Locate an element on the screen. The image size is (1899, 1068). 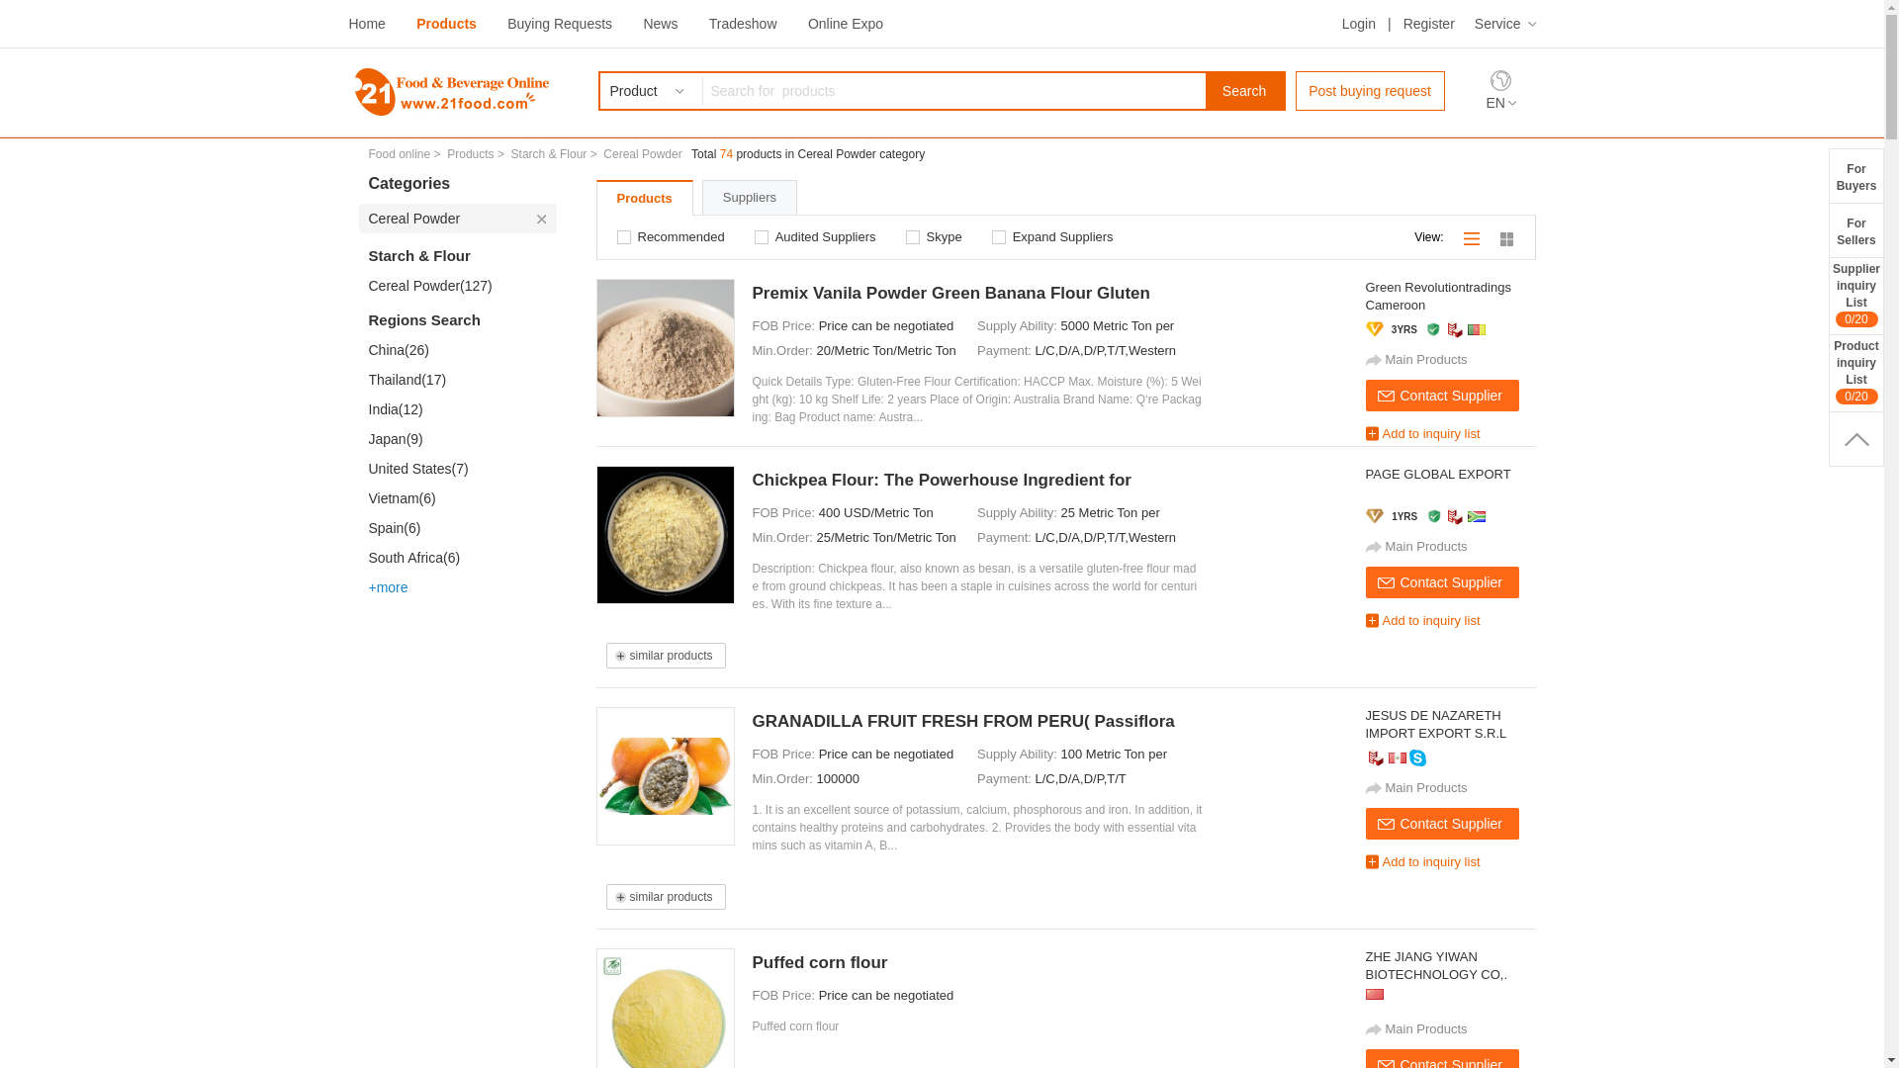
on is located at coordinates (1002, 231).